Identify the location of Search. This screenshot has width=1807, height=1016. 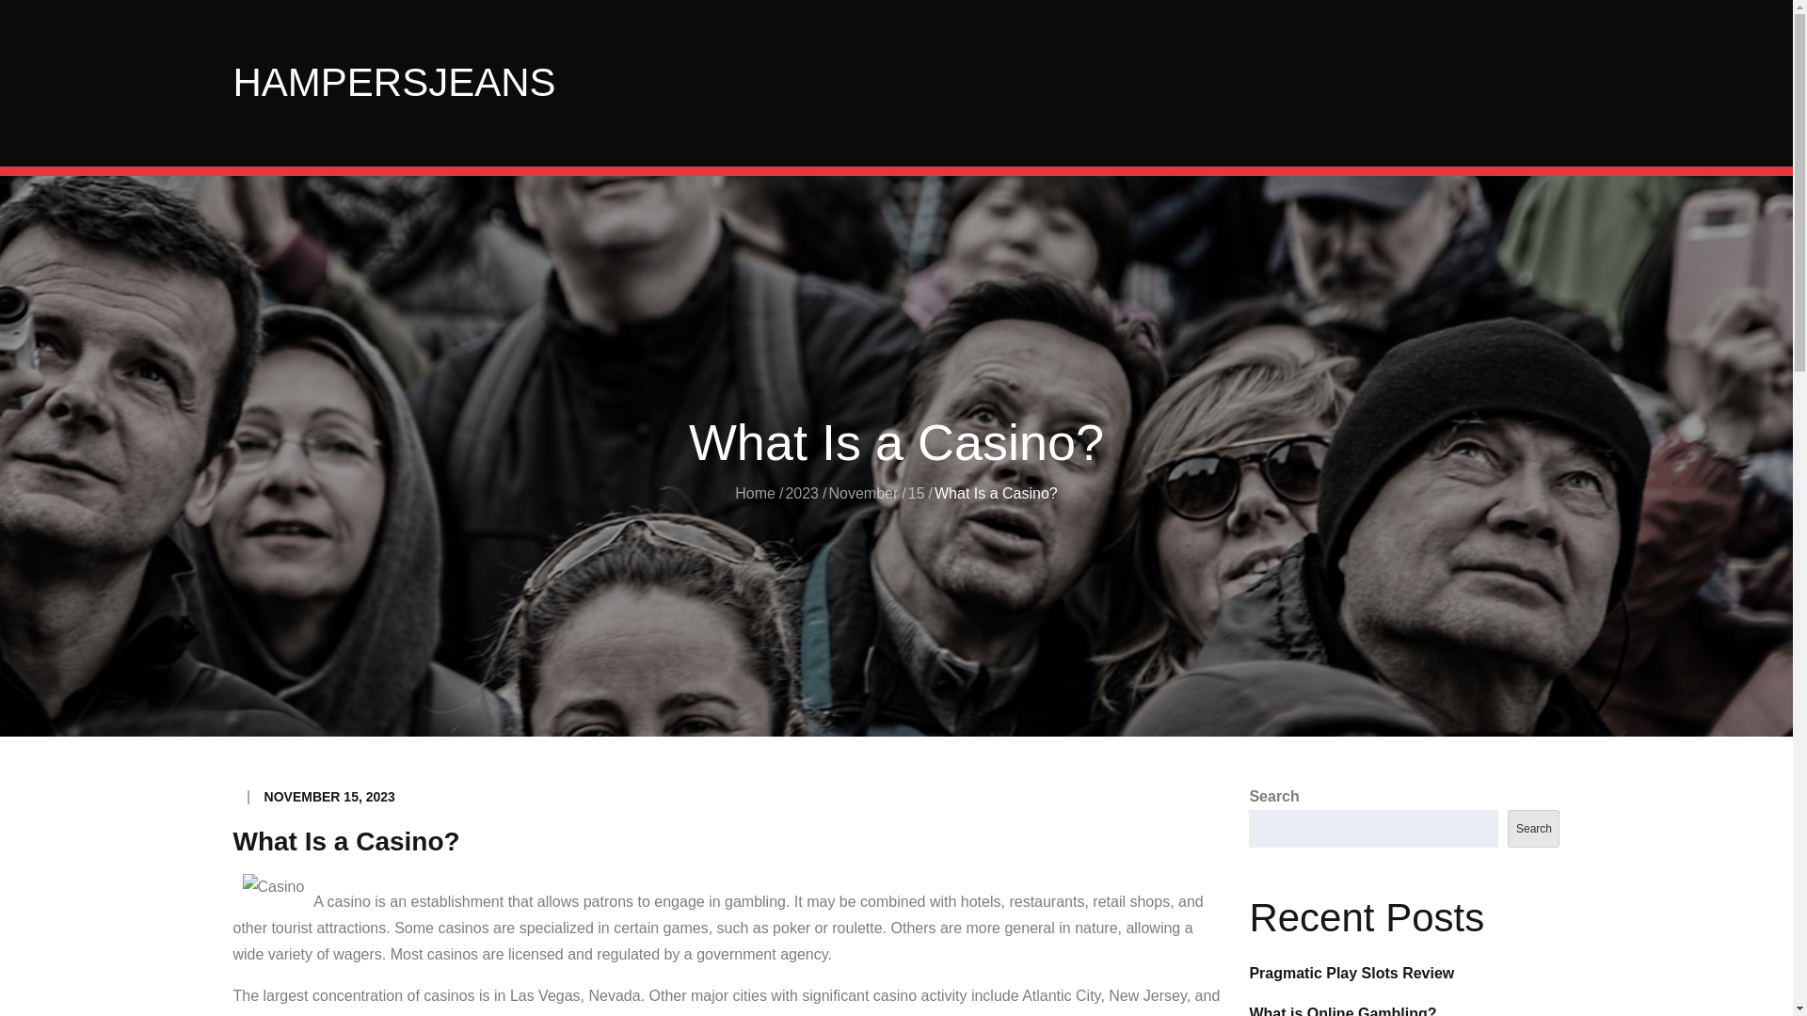
(1532, 828).